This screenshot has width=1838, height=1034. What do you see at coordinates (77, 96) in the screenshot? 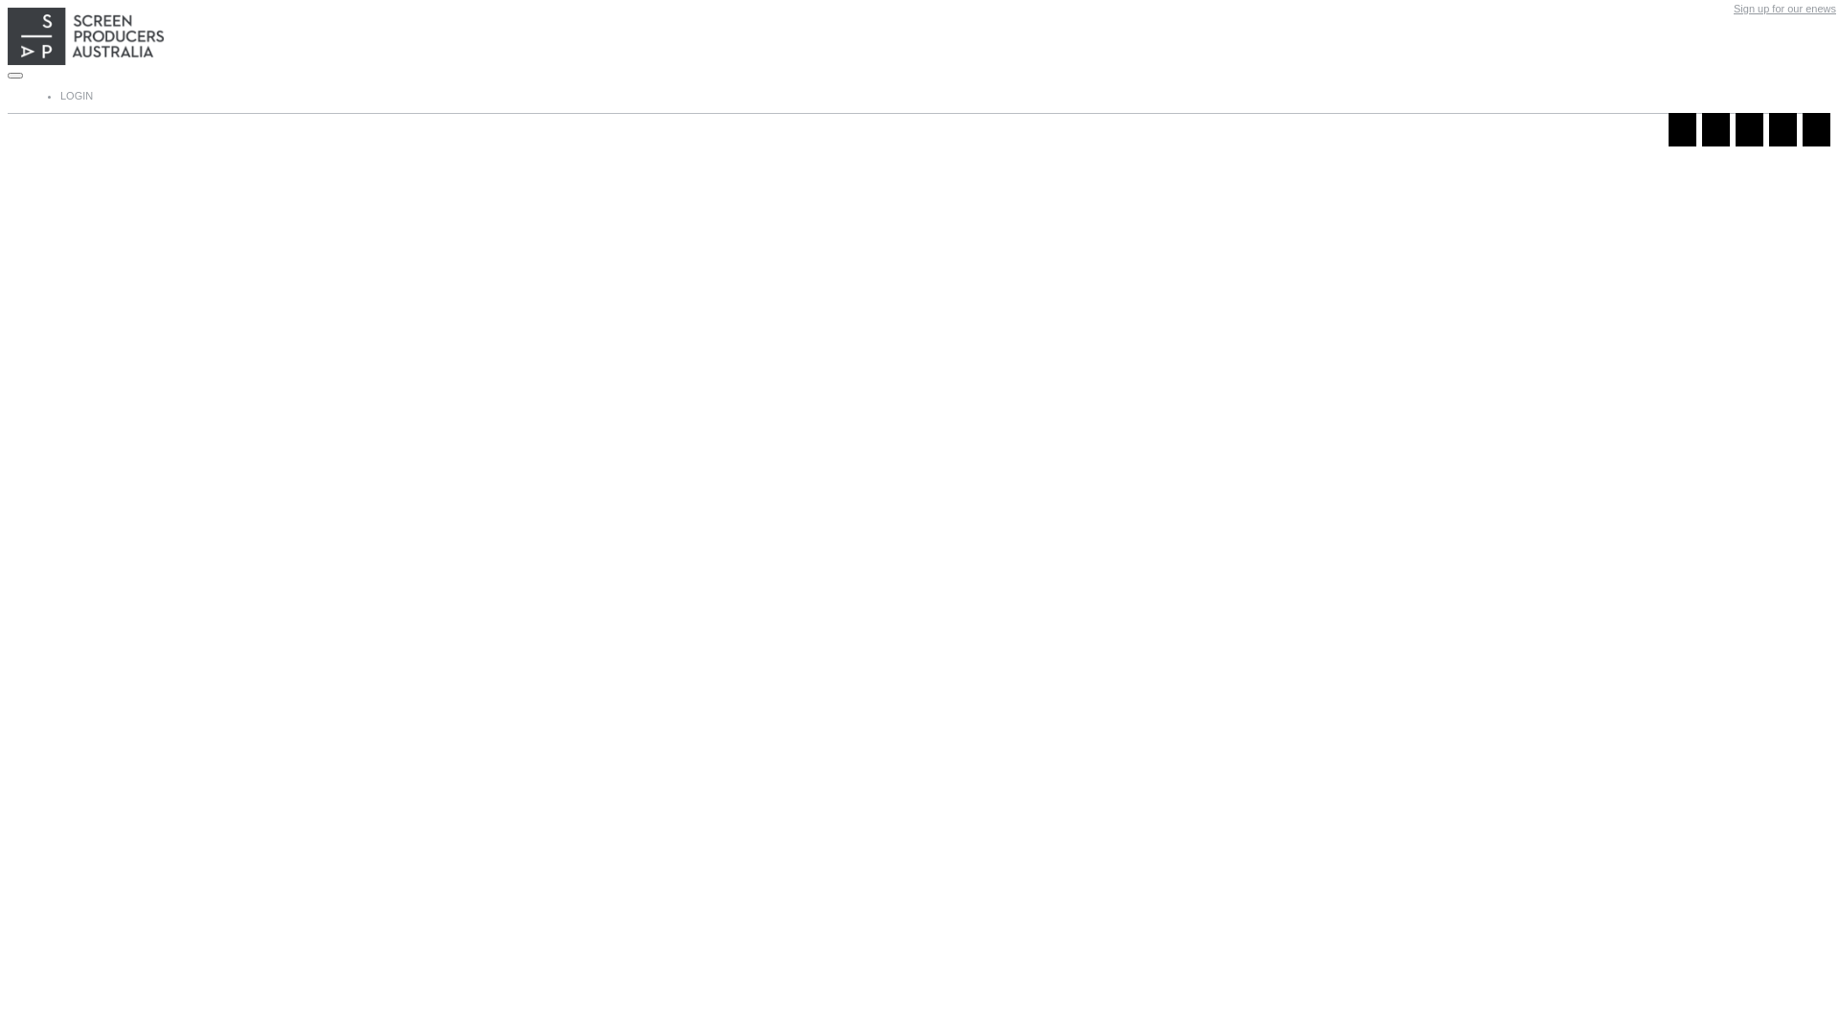
I see `LOGIN` at bounding box center [77, 96].